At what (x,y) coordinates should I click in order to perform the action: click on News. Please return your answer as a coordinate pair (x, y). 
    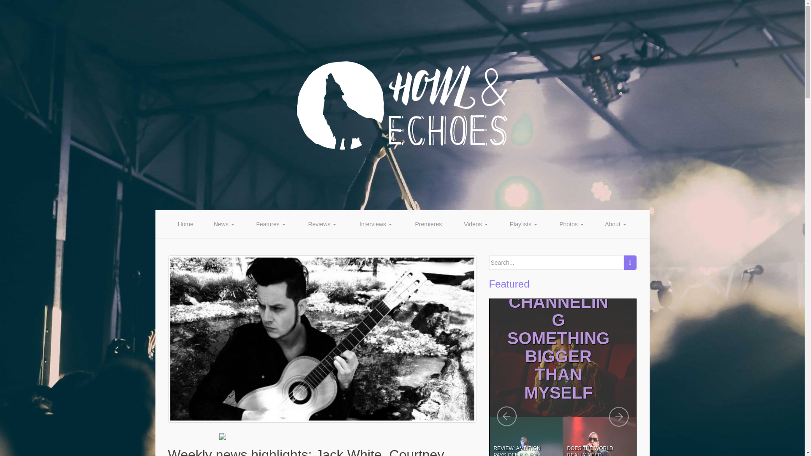
    Looking at the image, I should click on (224, 224).